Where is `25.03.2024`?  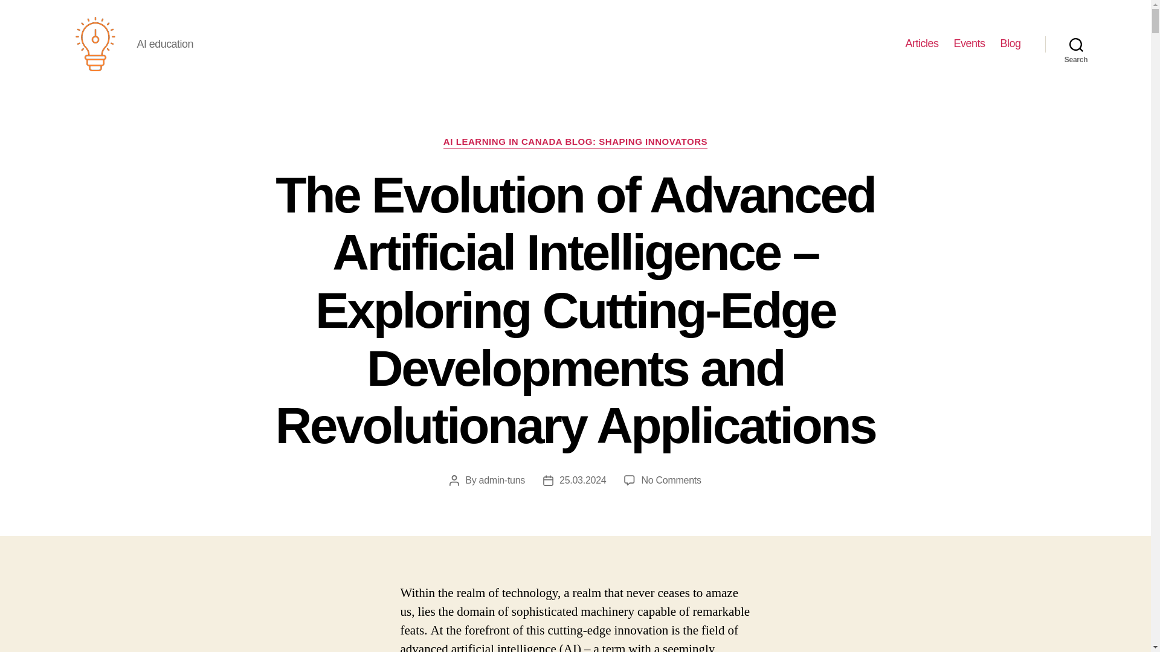
25.03.2024 is located at coordinates (582, 480).